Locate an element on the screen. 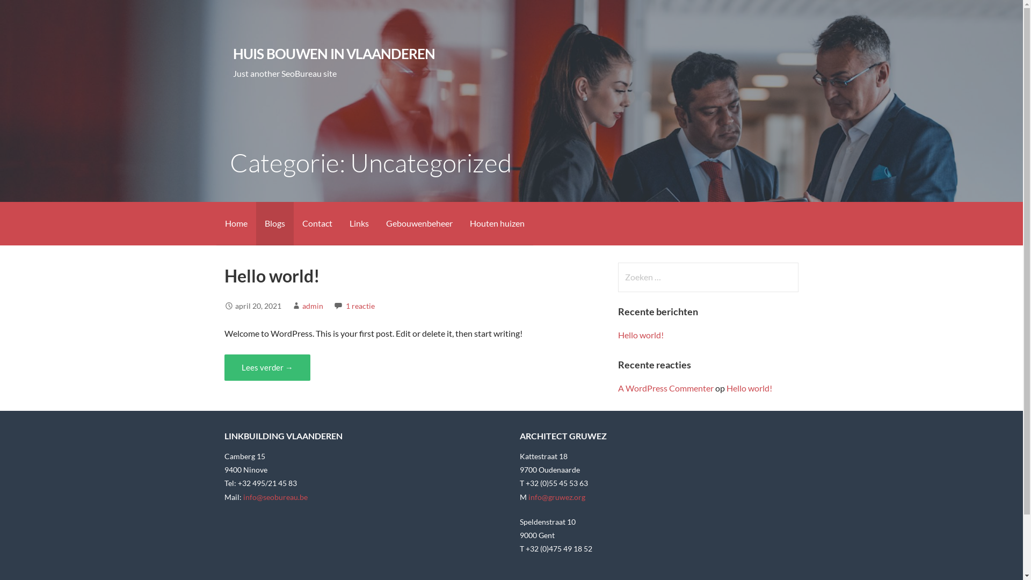 This screenshot has width=1031, height=580. Contact is located at coordinates (317, 223).